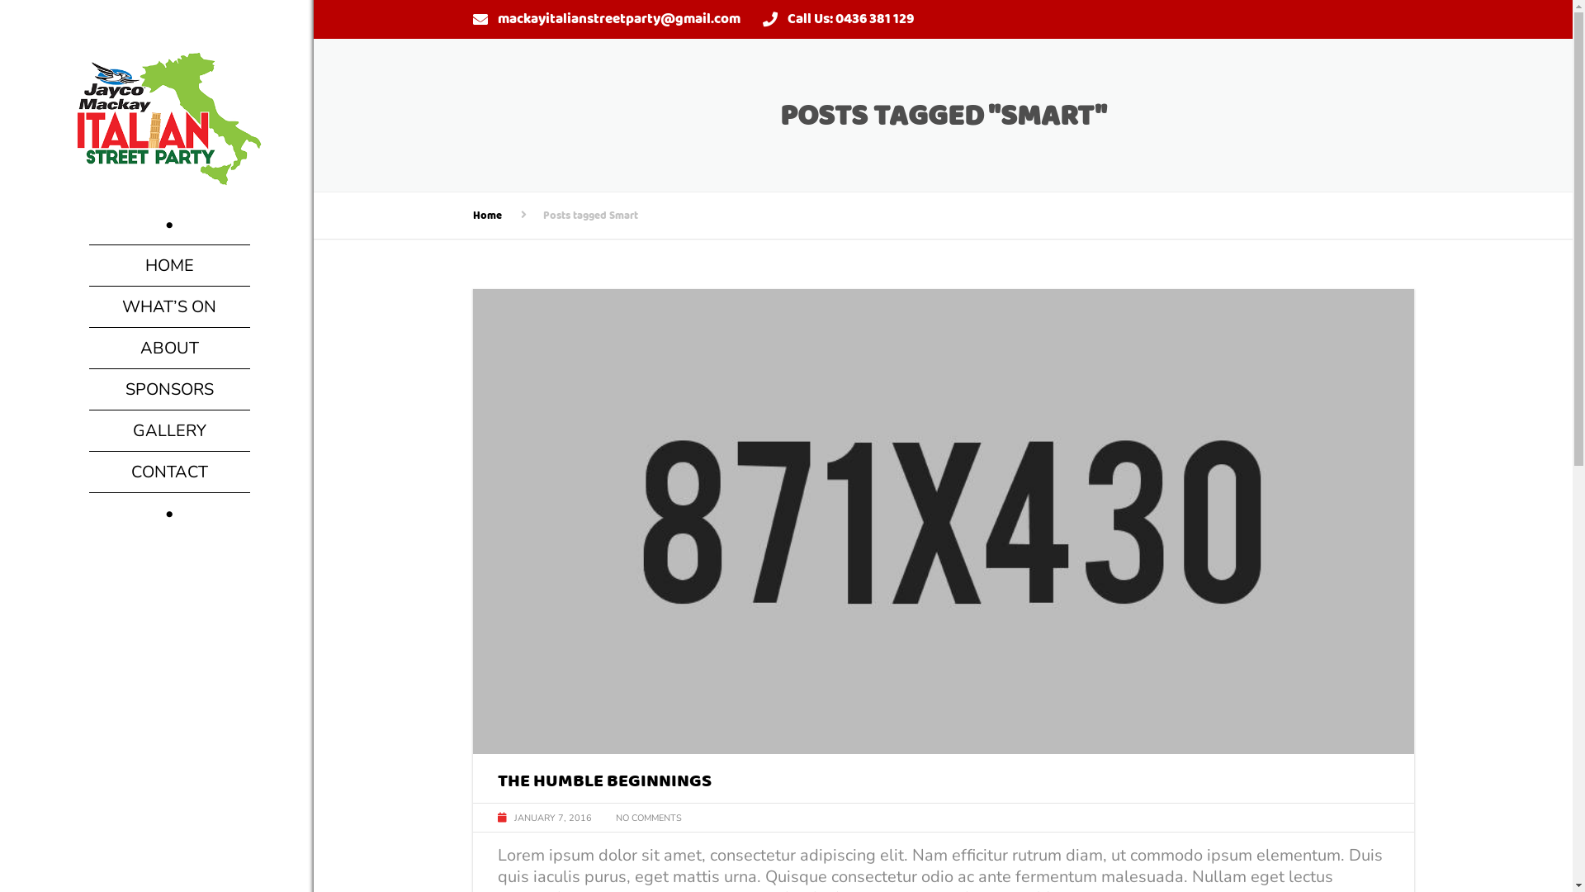 Image resolution: width=1585 pixels, height=892 pixels. Describe the element at coordinates (170, 266) in the screenshot. I see `HOME` at that location.